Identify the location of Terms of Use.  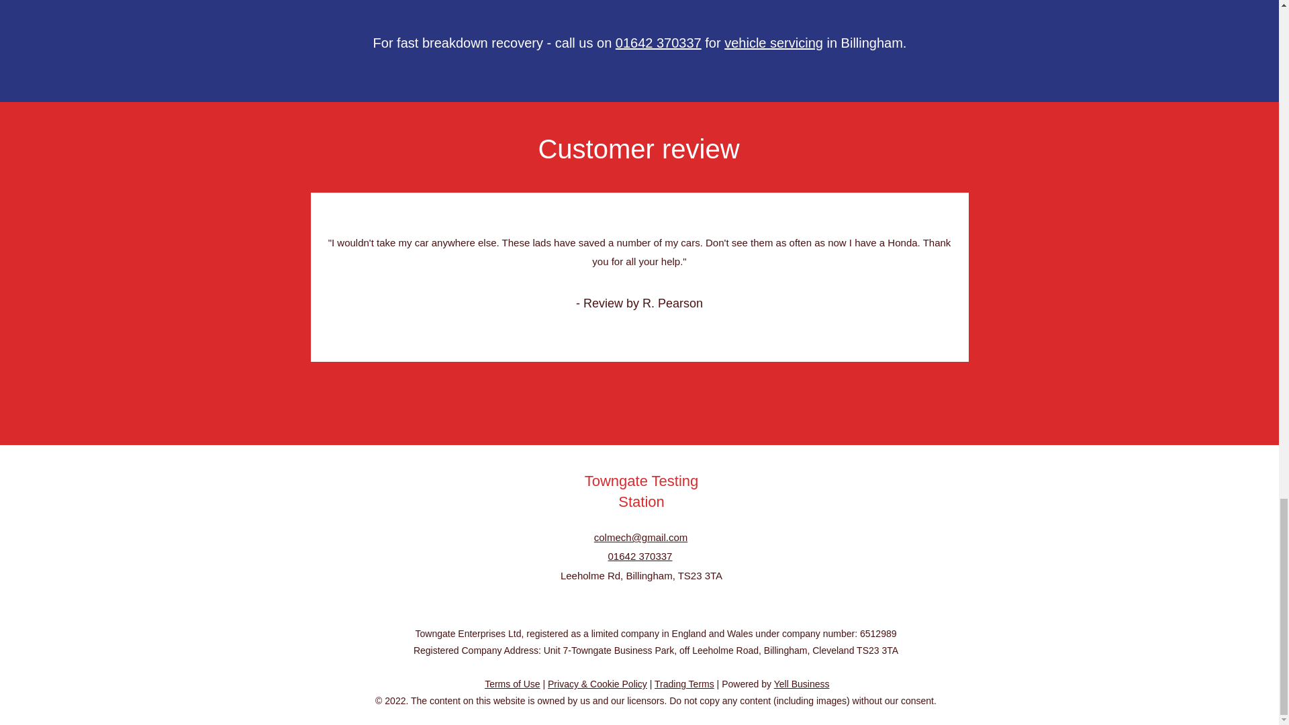
(512, 683).